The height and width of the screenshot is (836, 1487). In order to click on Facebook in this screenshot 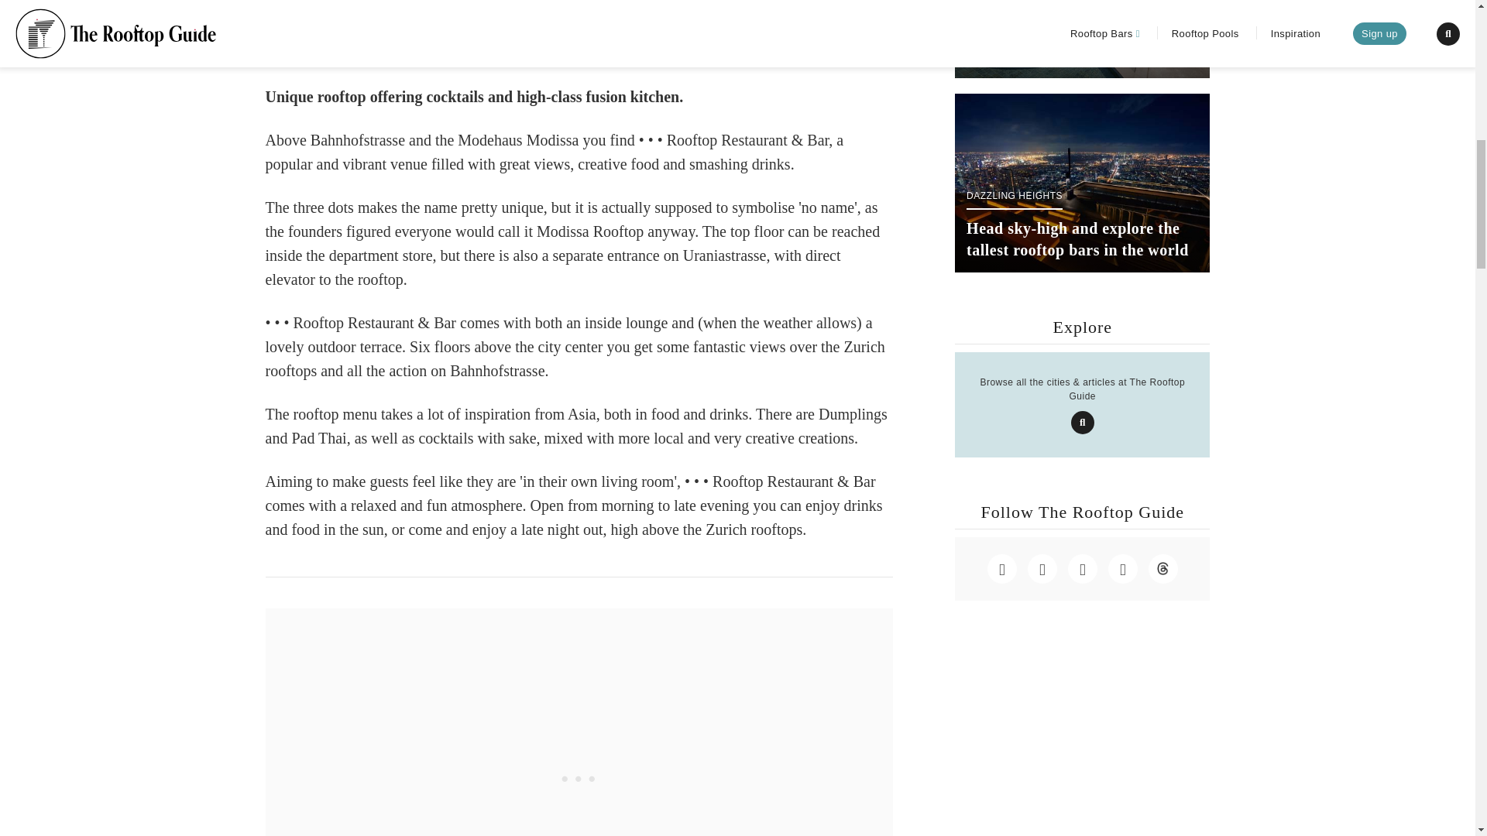, I will do `click(1042, 568)`.